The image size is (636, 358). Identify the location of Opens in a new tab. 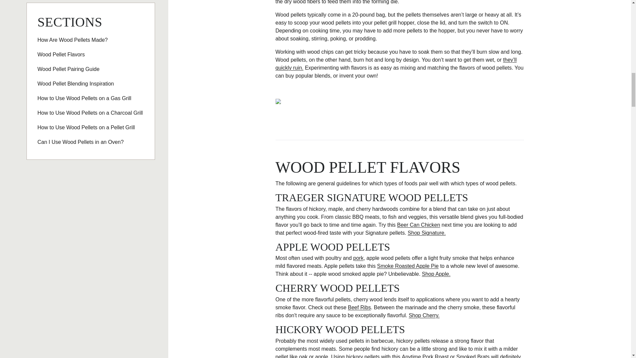
(425, 356).